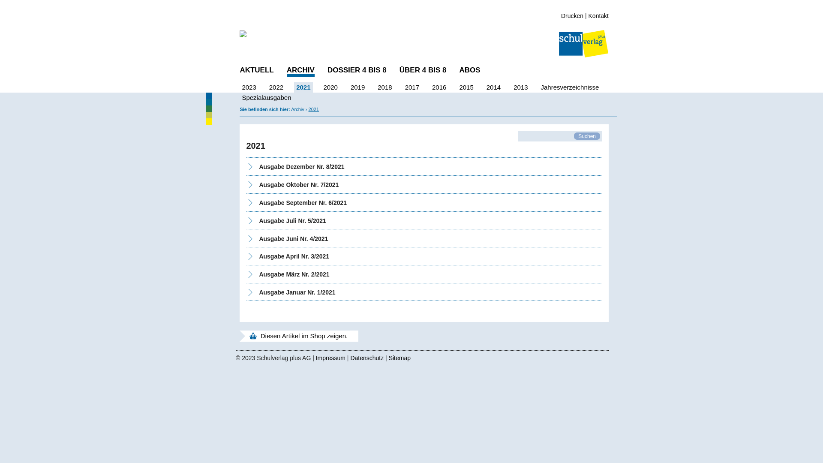 This screenshot has width=823, height=463. I want to click on 2014, so click(494, 87).